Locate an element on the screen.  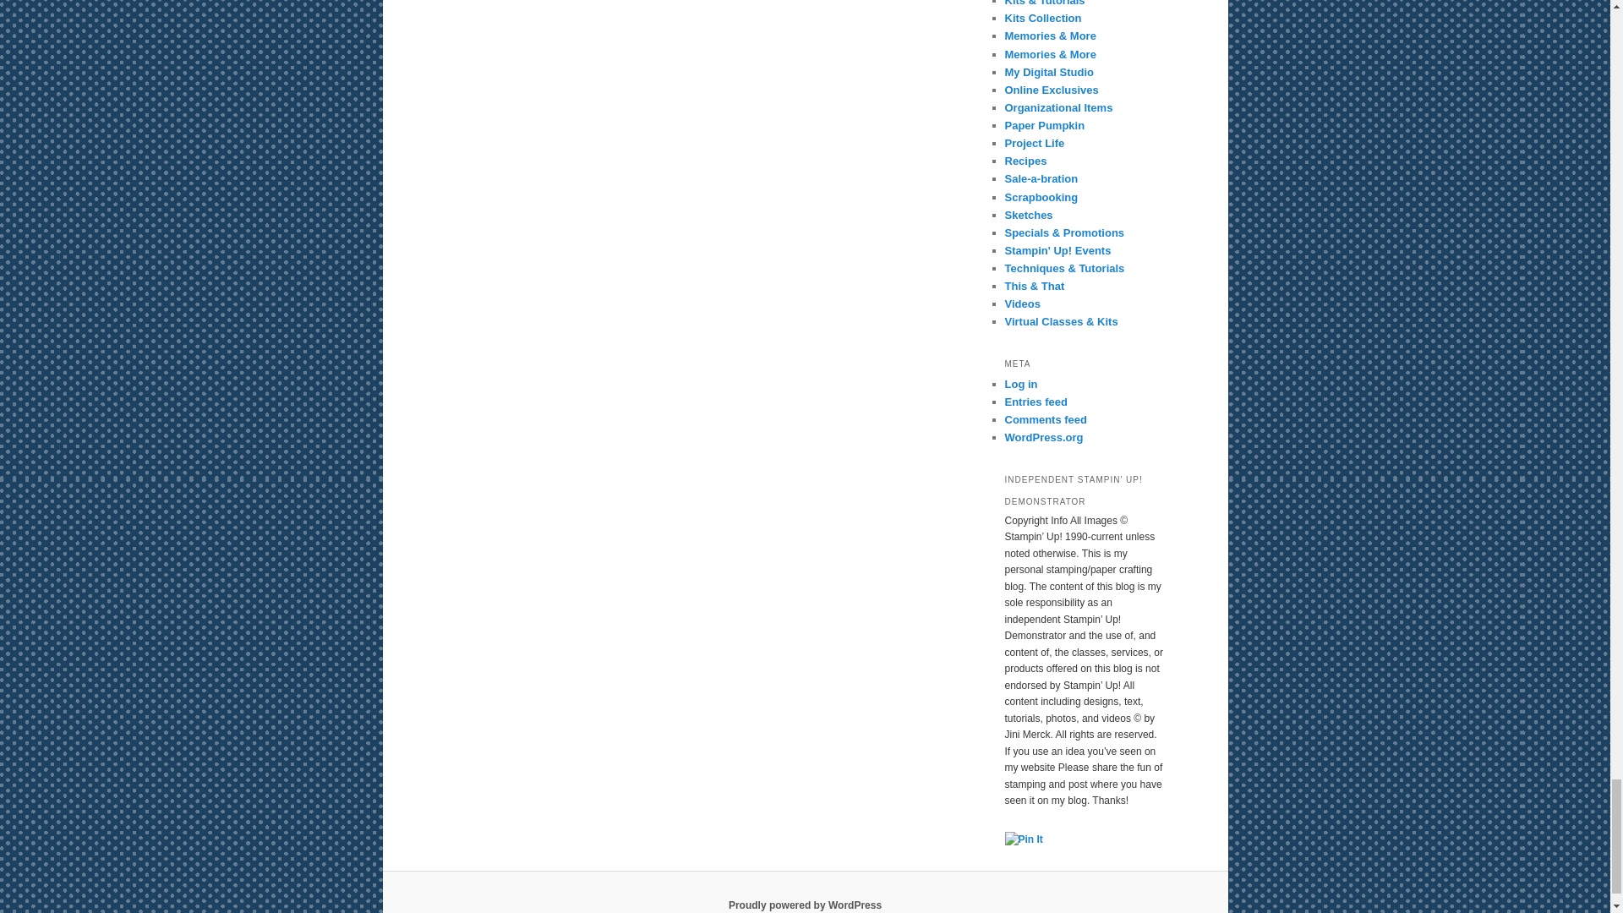
Pin It is located at coordinates (1023, 840).